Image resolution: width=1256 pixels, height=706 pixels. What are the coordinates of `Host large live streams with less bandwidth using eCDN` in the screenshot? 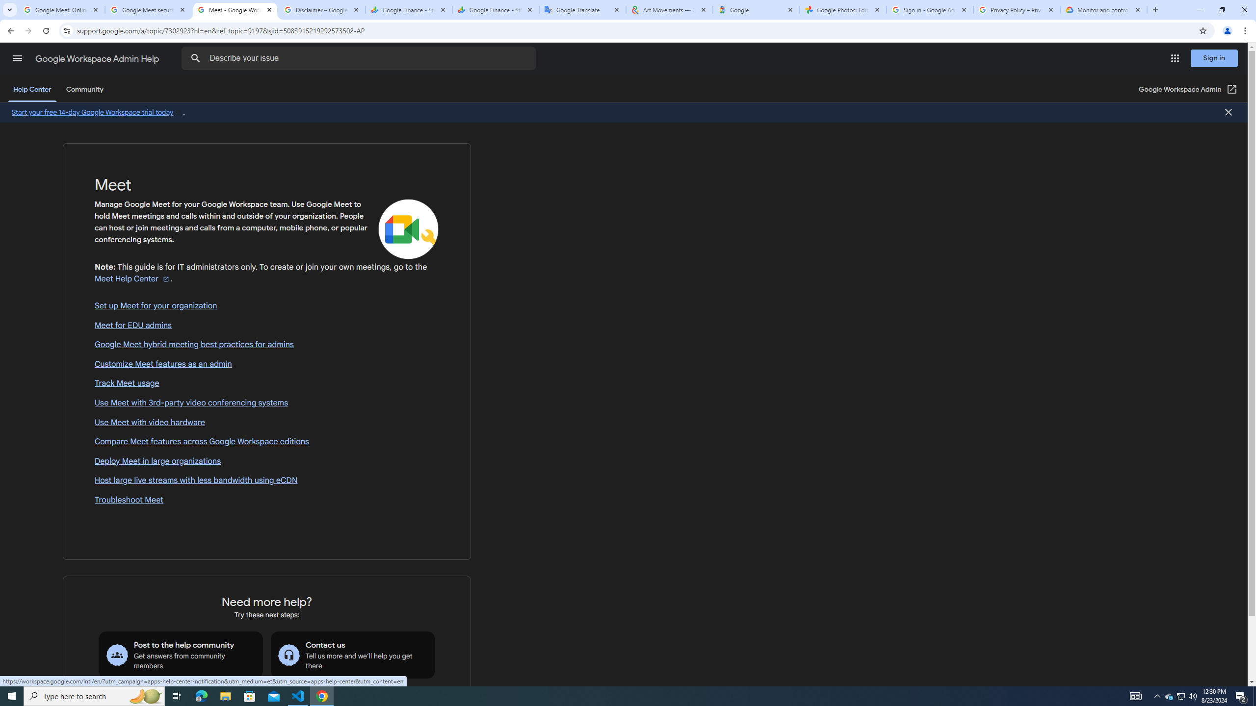 It's located at (267, 481).